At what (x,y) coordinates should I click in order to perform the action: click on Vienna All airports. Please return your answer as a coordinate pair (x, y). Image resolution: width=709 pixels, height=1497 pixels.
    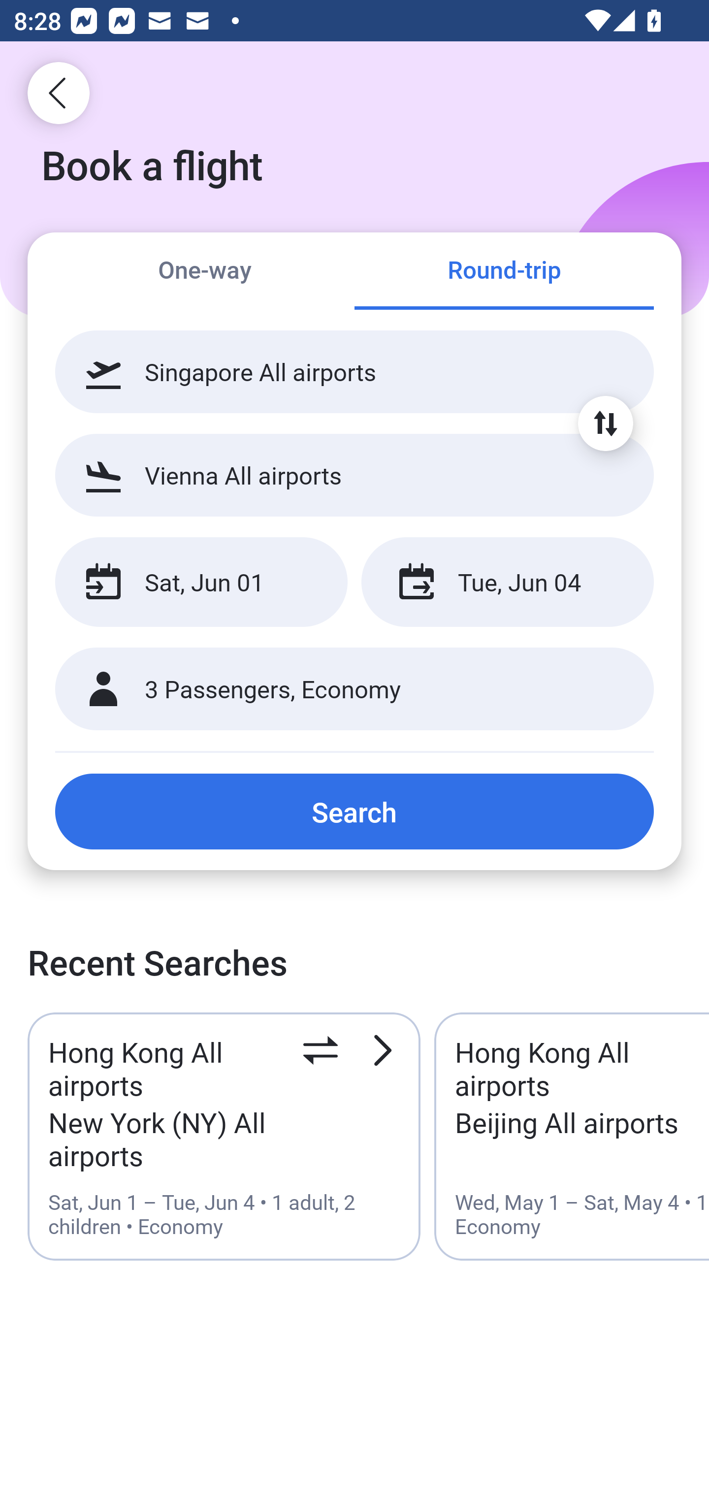
    Looking at the image, I should click on (354, 475).